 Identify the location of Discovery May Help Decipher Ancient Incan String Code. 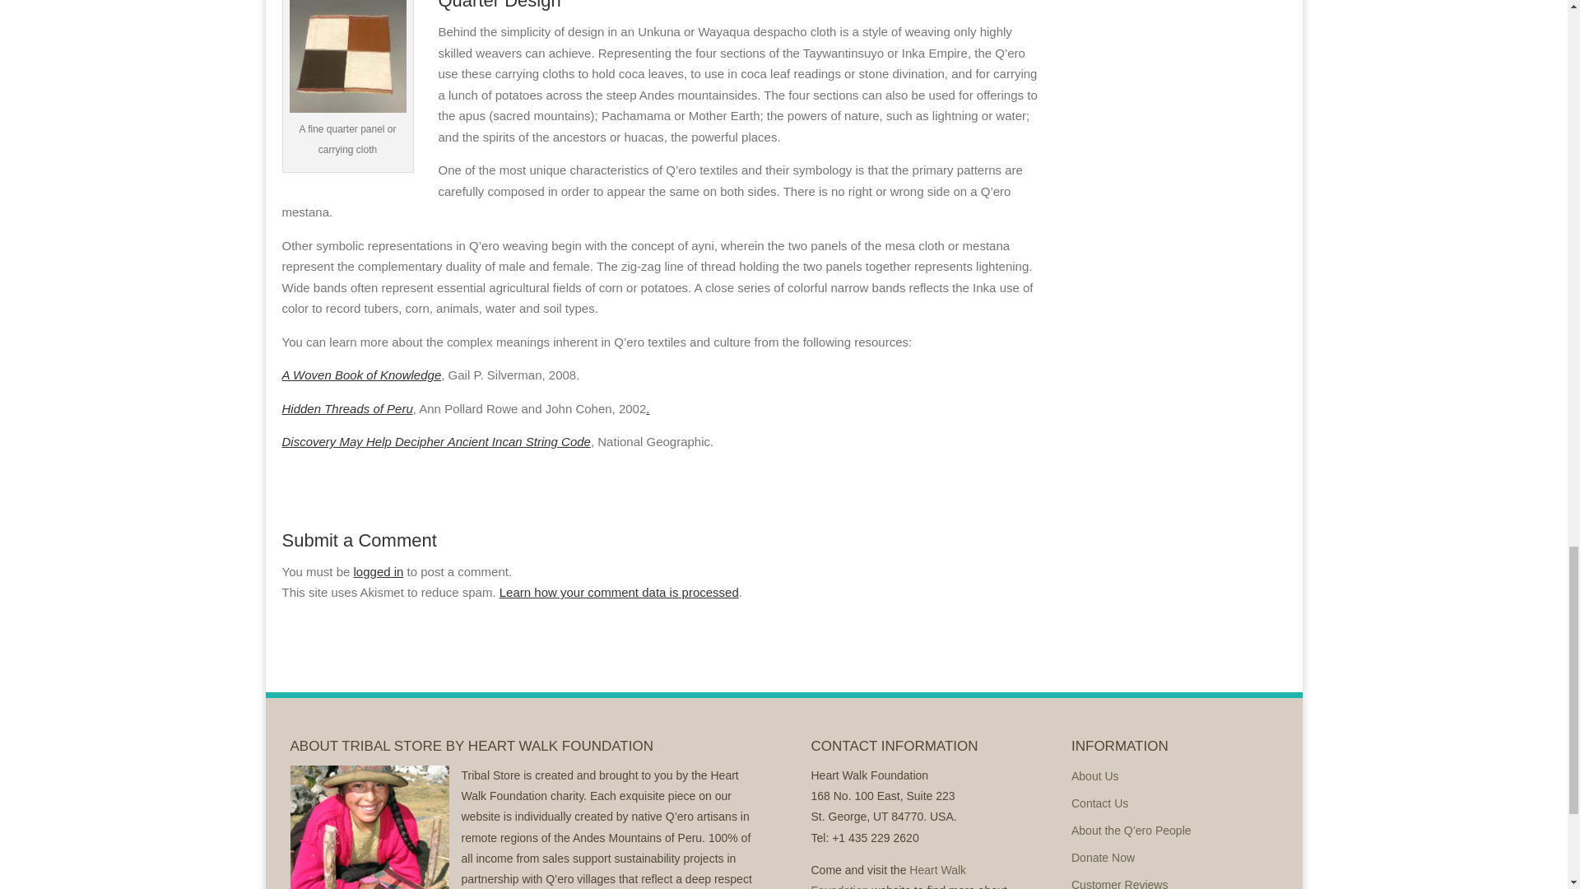
(434, 441).